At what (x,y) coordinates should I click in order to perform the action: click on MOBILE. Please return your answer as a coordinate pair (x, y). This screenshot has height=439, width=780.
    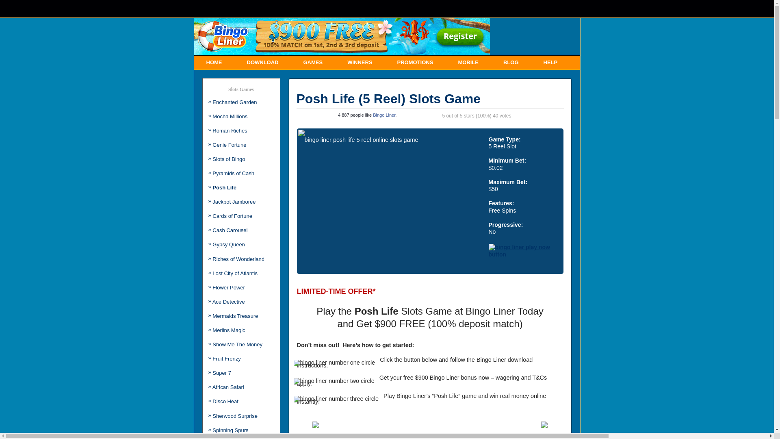
    Looking at the image, I should click on (468, 63).